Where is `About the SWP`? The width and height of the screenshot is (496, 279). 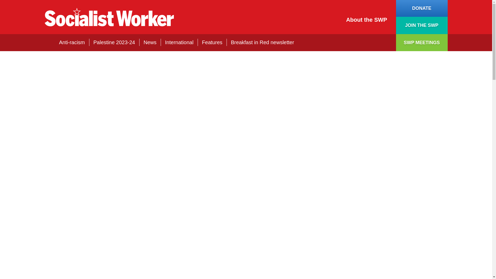
About the SWP is located at coordinates (367, 20).